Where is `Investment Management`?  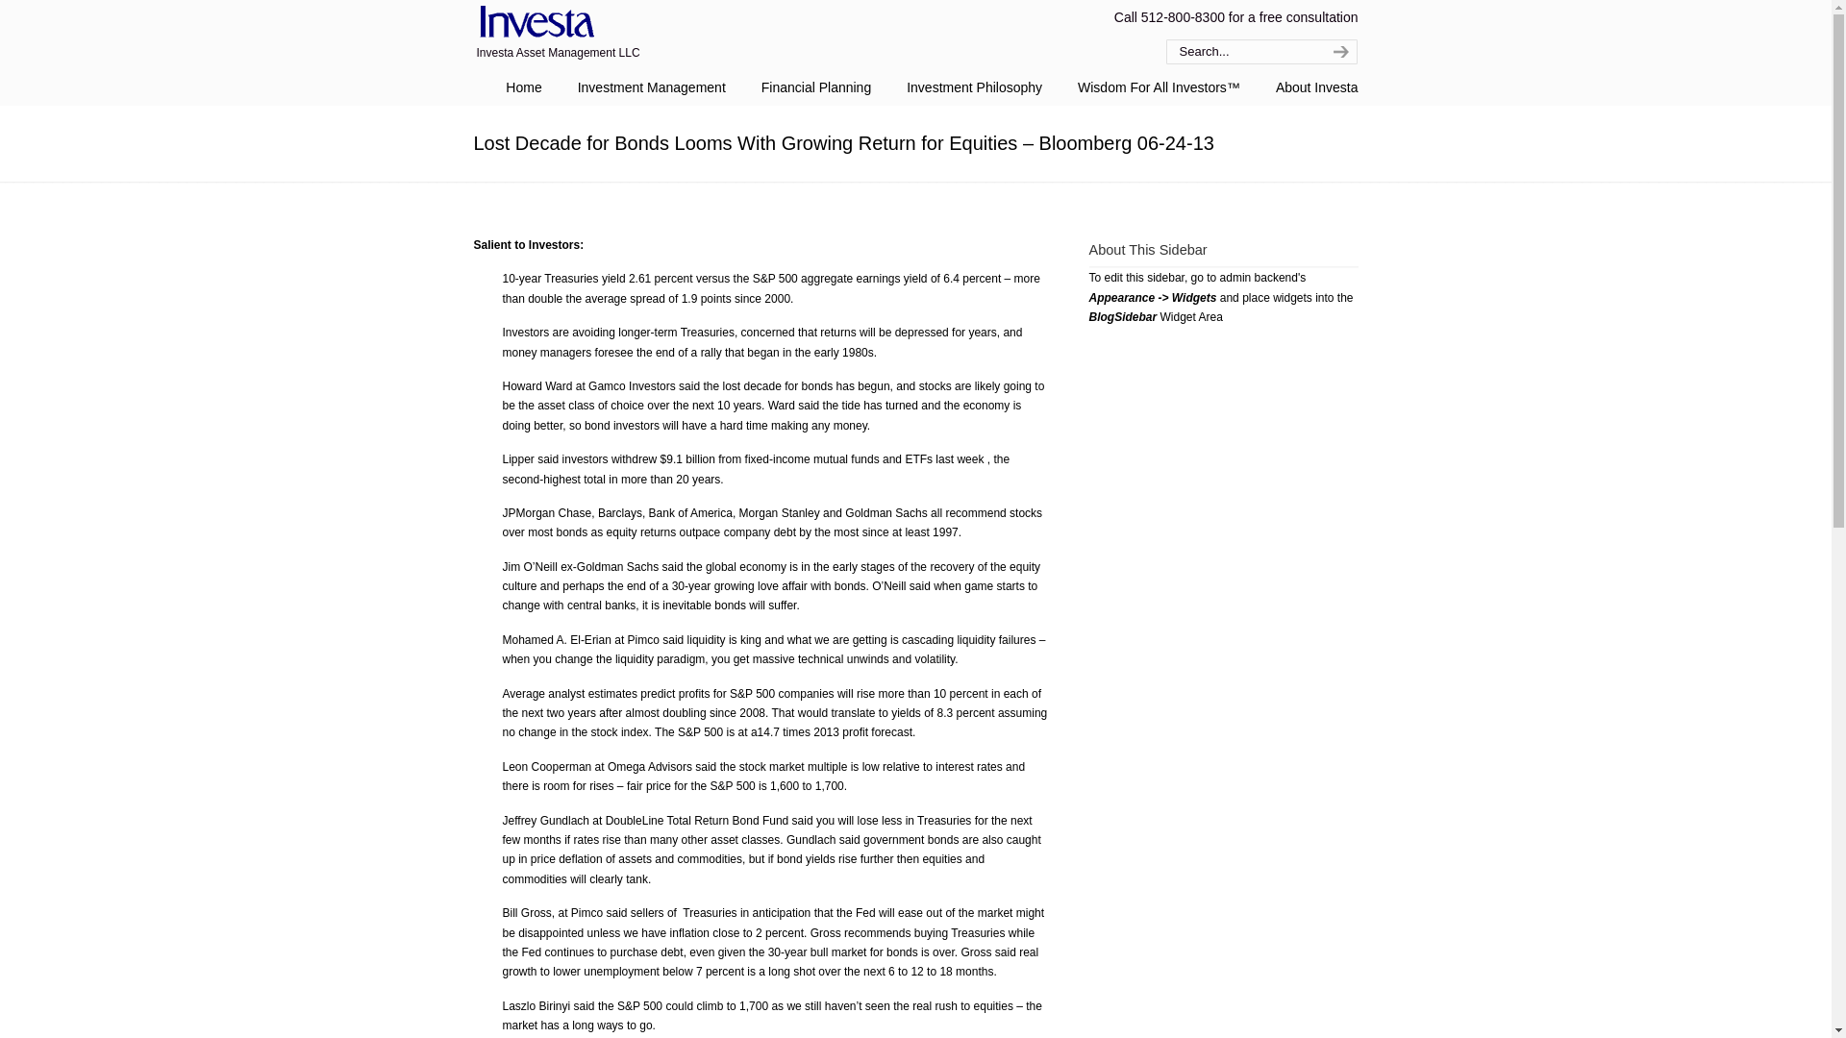
Investment Management is located at coordinates (652, 87).